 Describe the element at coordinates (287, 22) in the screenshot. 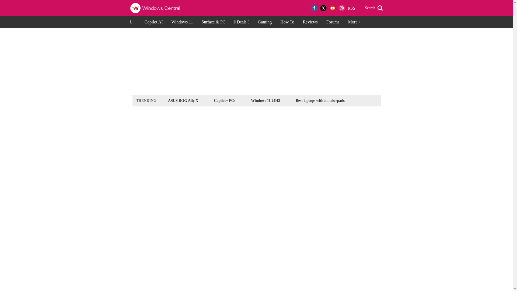

I see `How To` at that location.